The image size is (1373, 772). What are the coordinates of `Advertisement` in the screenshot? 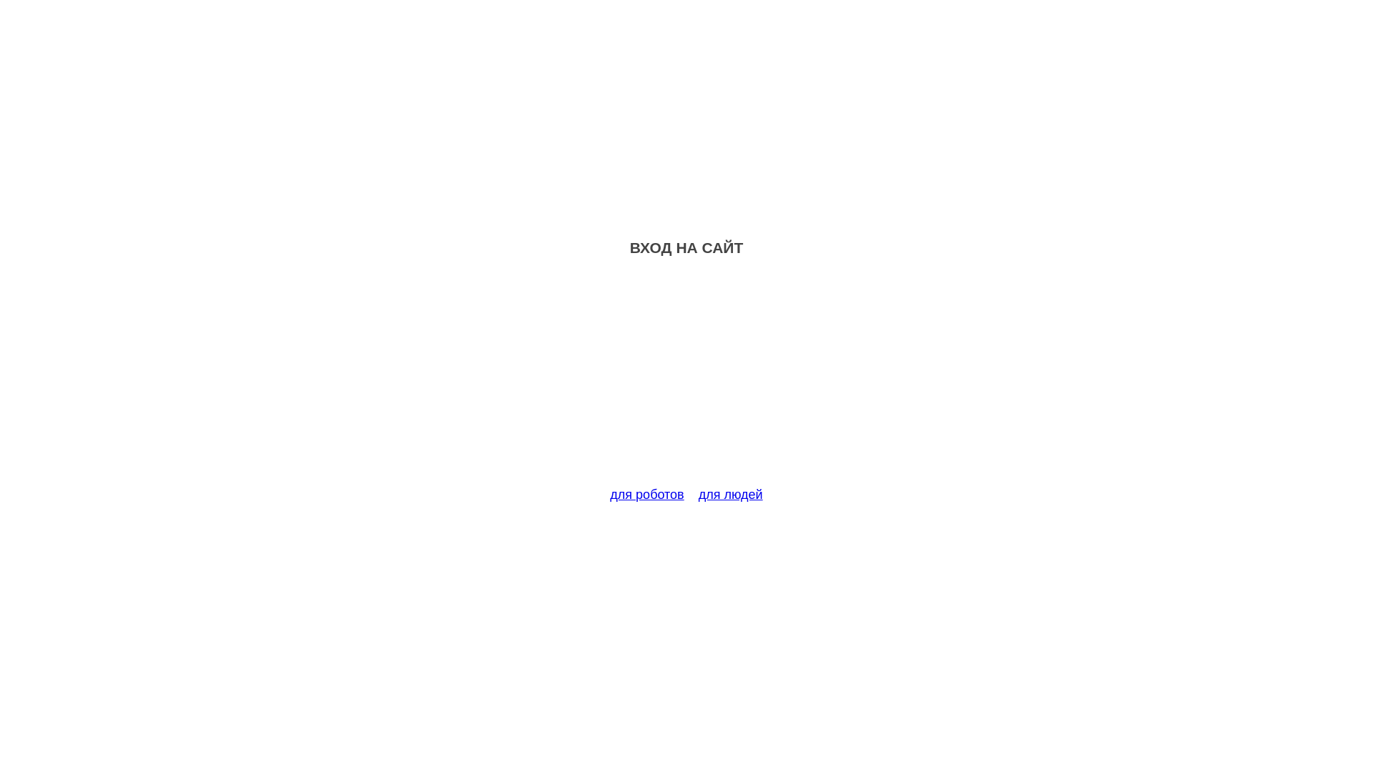 It's located at (686, 380).